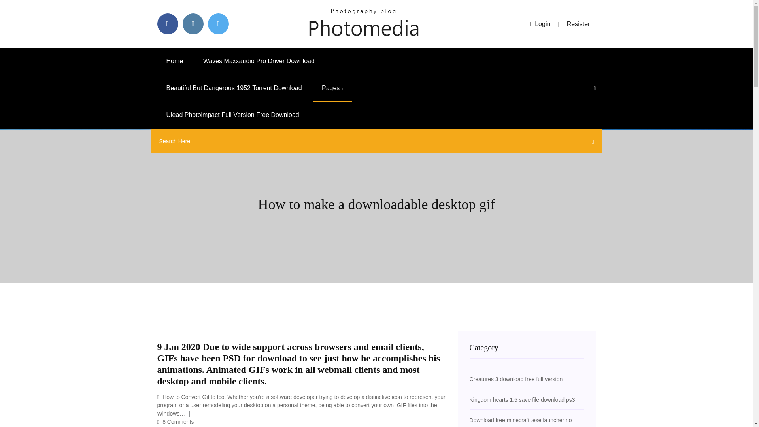 Image resolution: width=759 pixels, height=427 pixels. What do you see at coordinates (234, 88) in the screenshot?
I see `Beautiful But Dangerous 1952 Torrent Download` at bounding box center [234, 88].